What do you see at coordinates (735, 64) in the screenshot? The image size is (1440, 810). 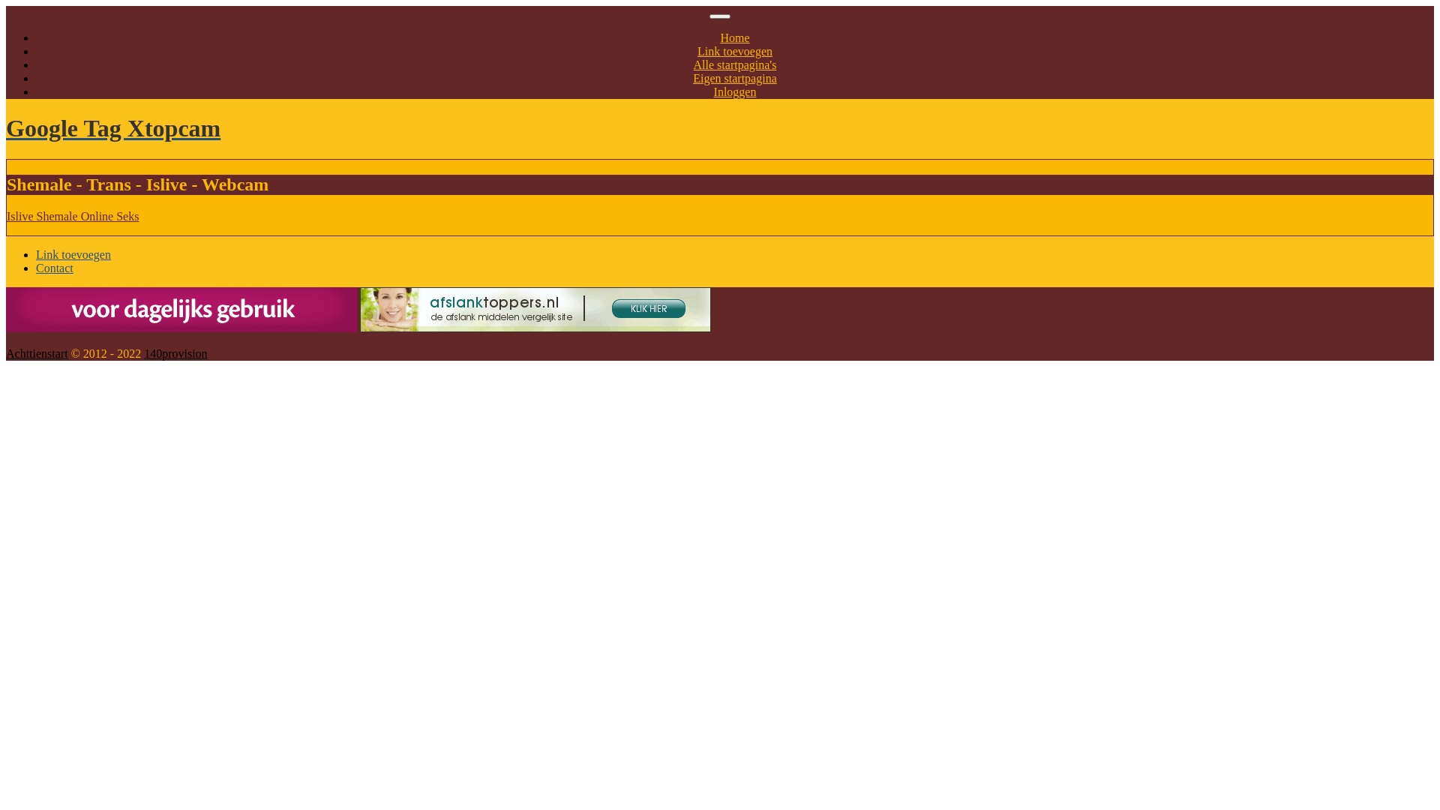 I see `Alle startpagina's` at bounding box center [735, 64].